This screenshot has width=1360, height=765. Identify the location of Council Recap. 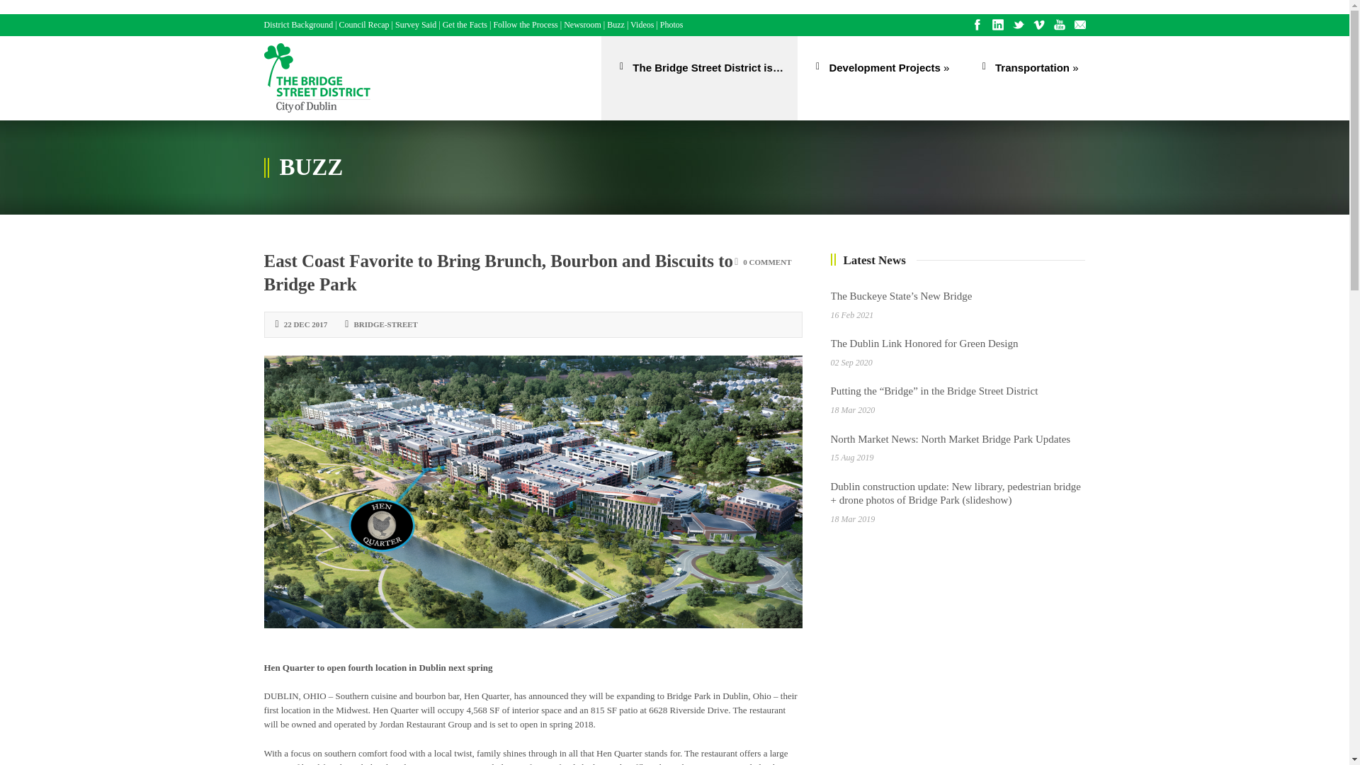
(364, 25).